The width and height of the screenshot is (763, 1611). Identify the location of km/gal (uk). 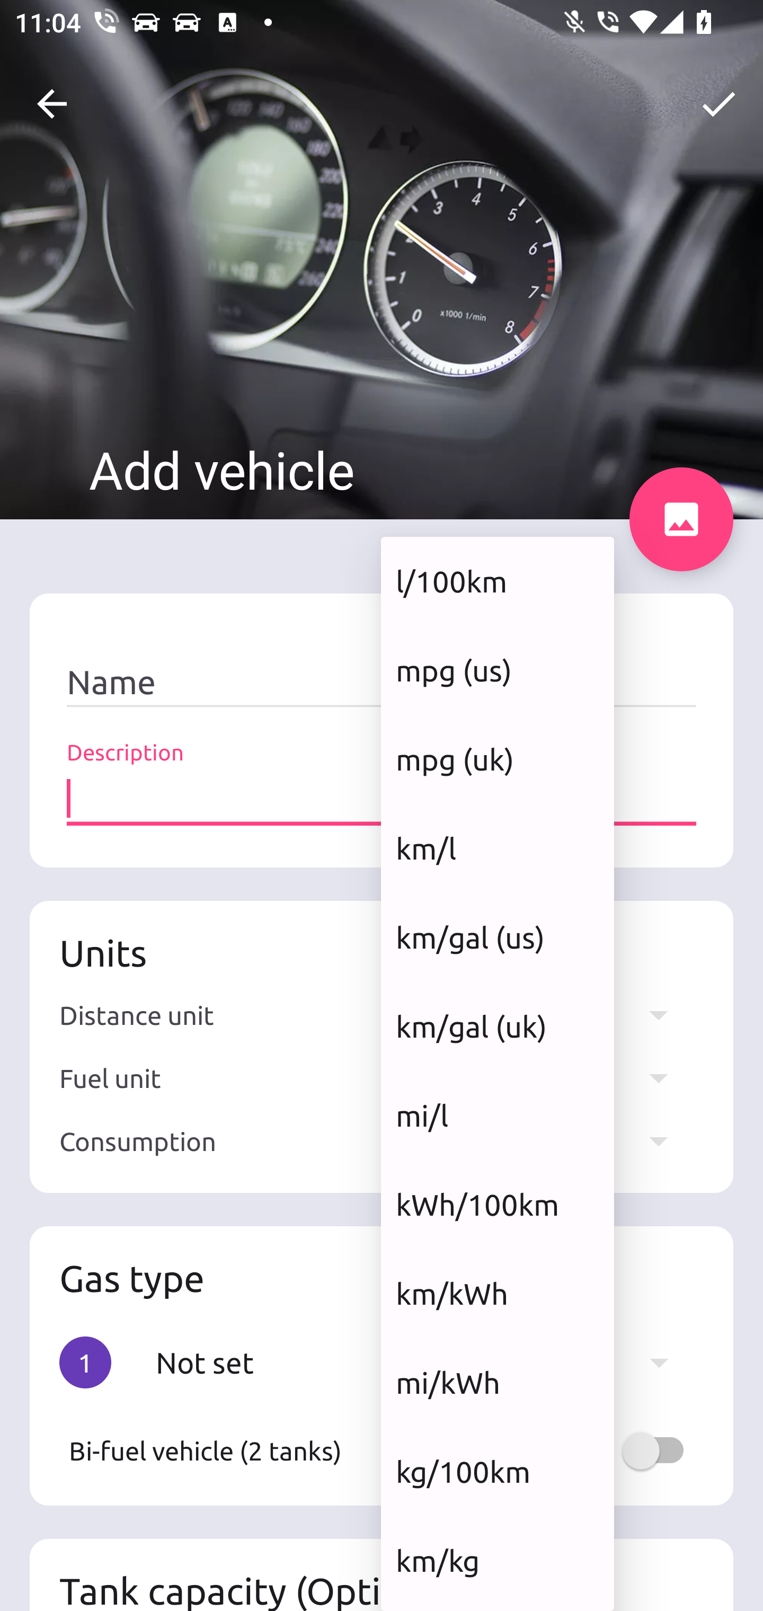
(497, 1027).